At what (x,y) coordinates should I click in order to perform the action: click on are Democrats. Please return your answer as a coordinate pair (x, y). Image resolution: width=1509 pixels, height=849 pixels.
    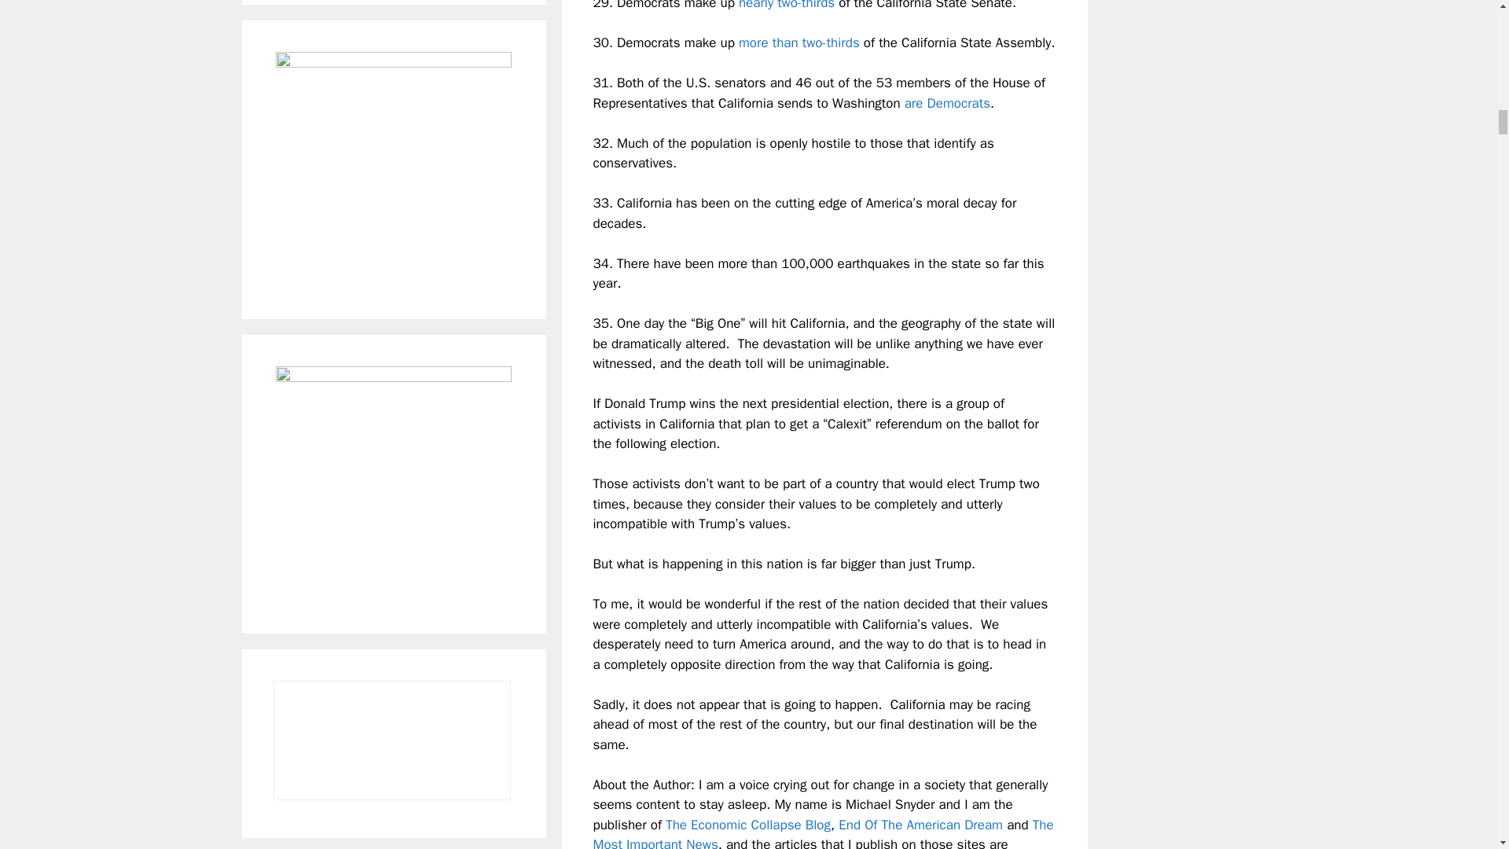
    Looking at the image, I should click on (946, 102).